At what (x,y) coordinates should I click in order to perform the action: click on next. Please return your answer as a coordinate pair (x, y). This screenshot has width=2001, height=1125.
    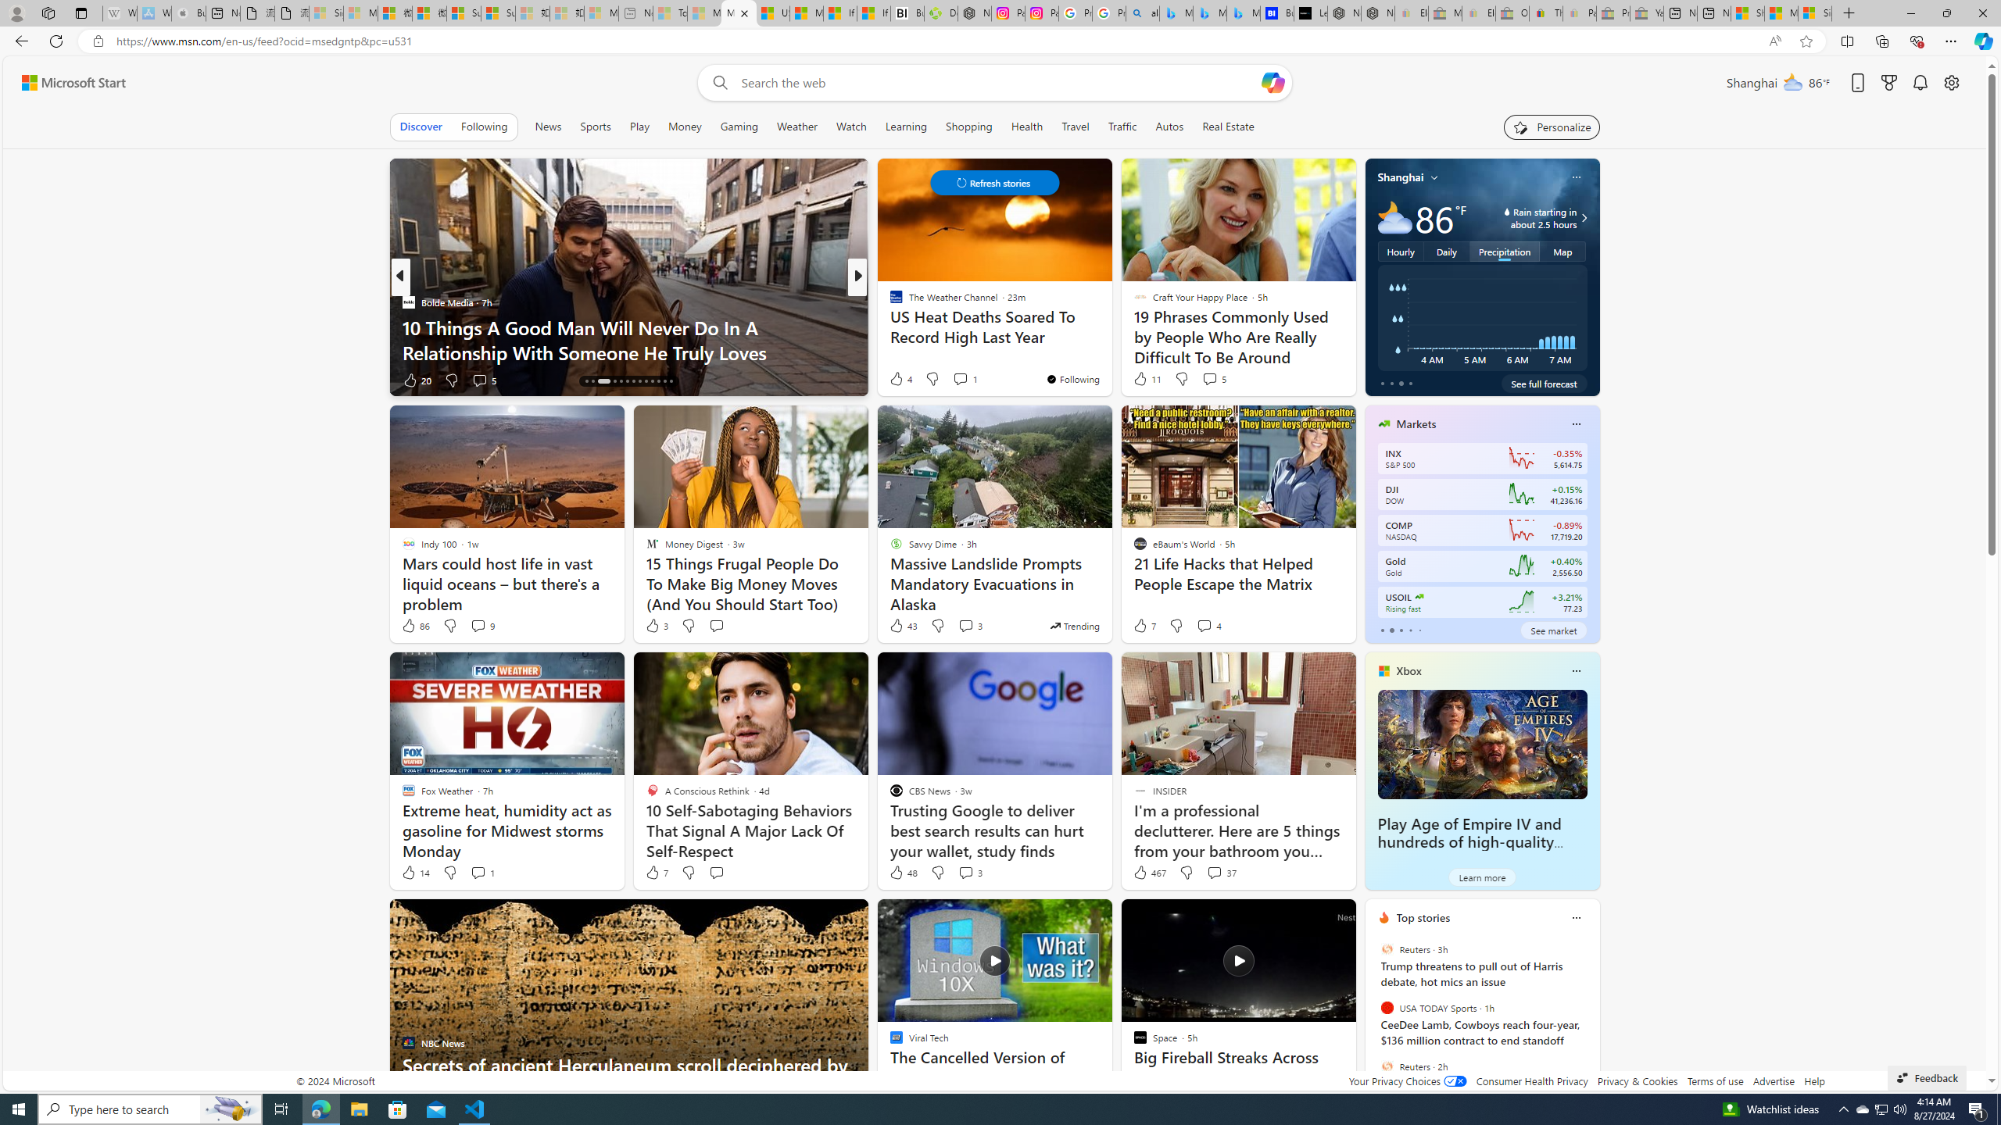
    Looking at the image, I should click on (1591, 1018).